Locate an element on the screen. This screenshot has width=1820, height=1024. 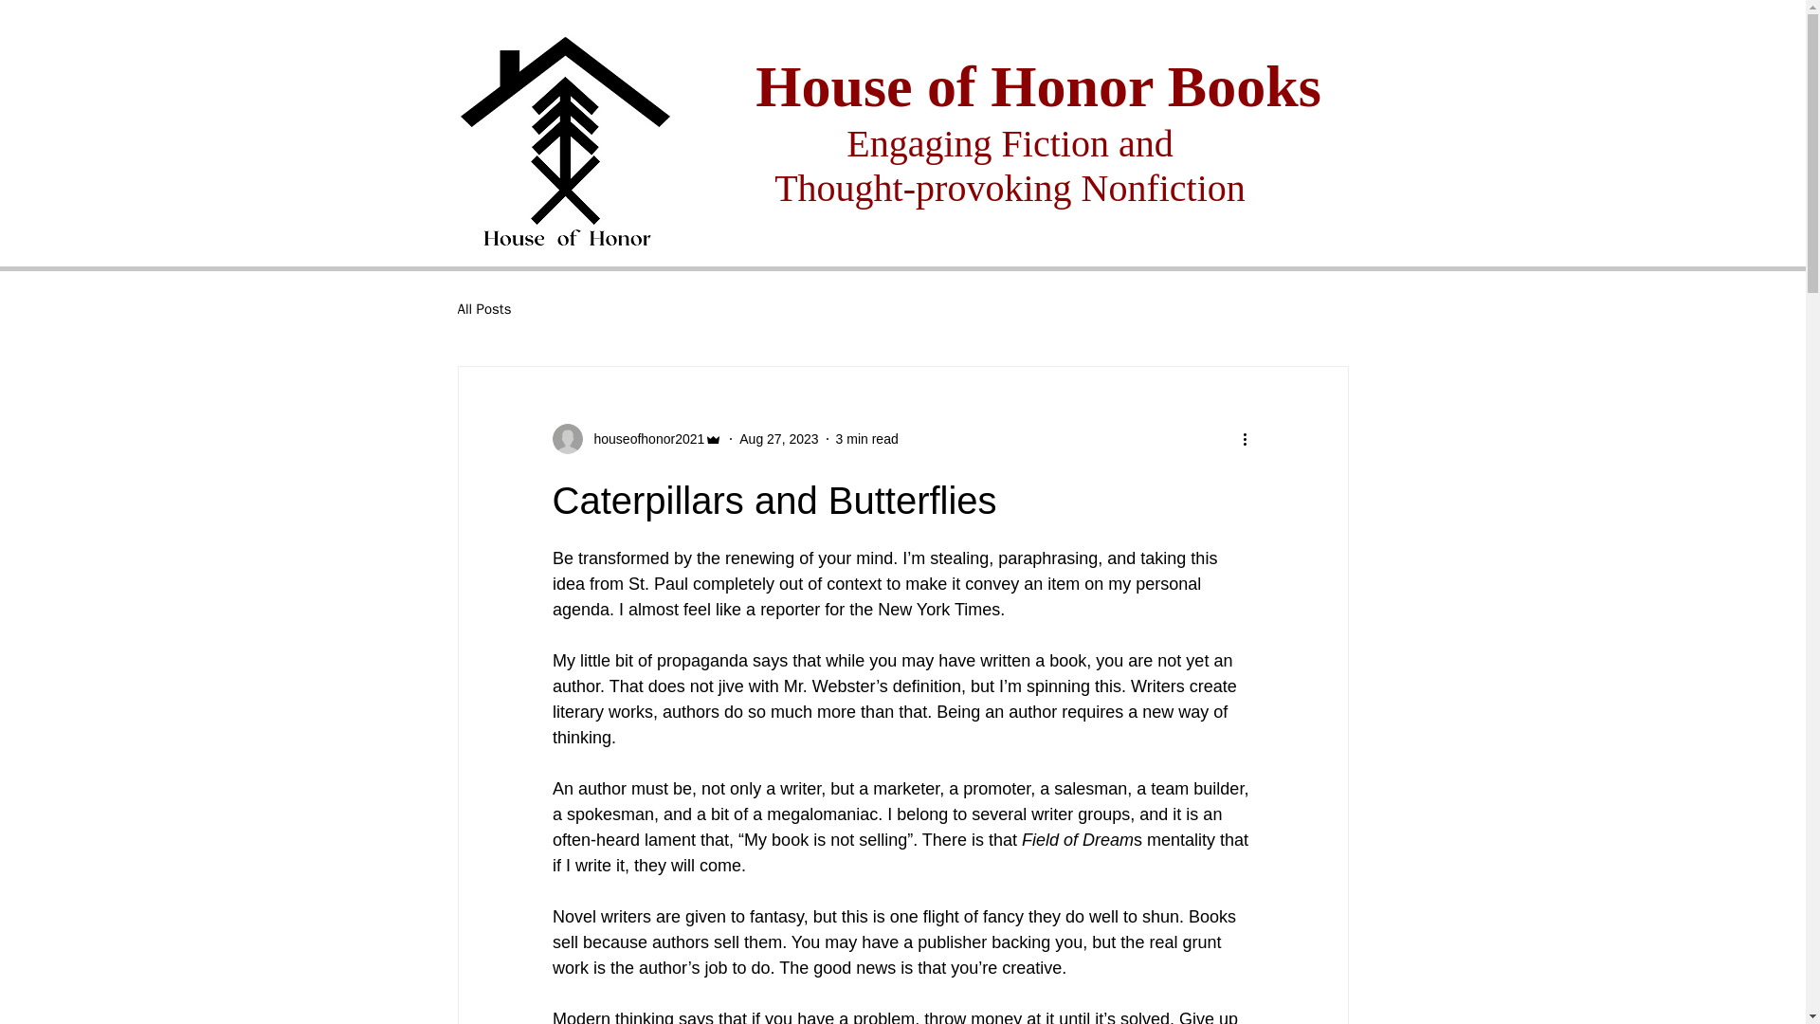
houseofhonor2021 is located at coordinates (643, 438).